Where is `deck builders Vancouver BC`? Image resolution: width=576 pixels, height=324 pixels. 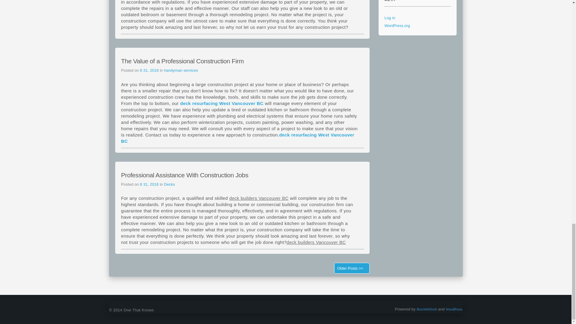
deck builders Vancouver BC is located at coordinates (316, 242).